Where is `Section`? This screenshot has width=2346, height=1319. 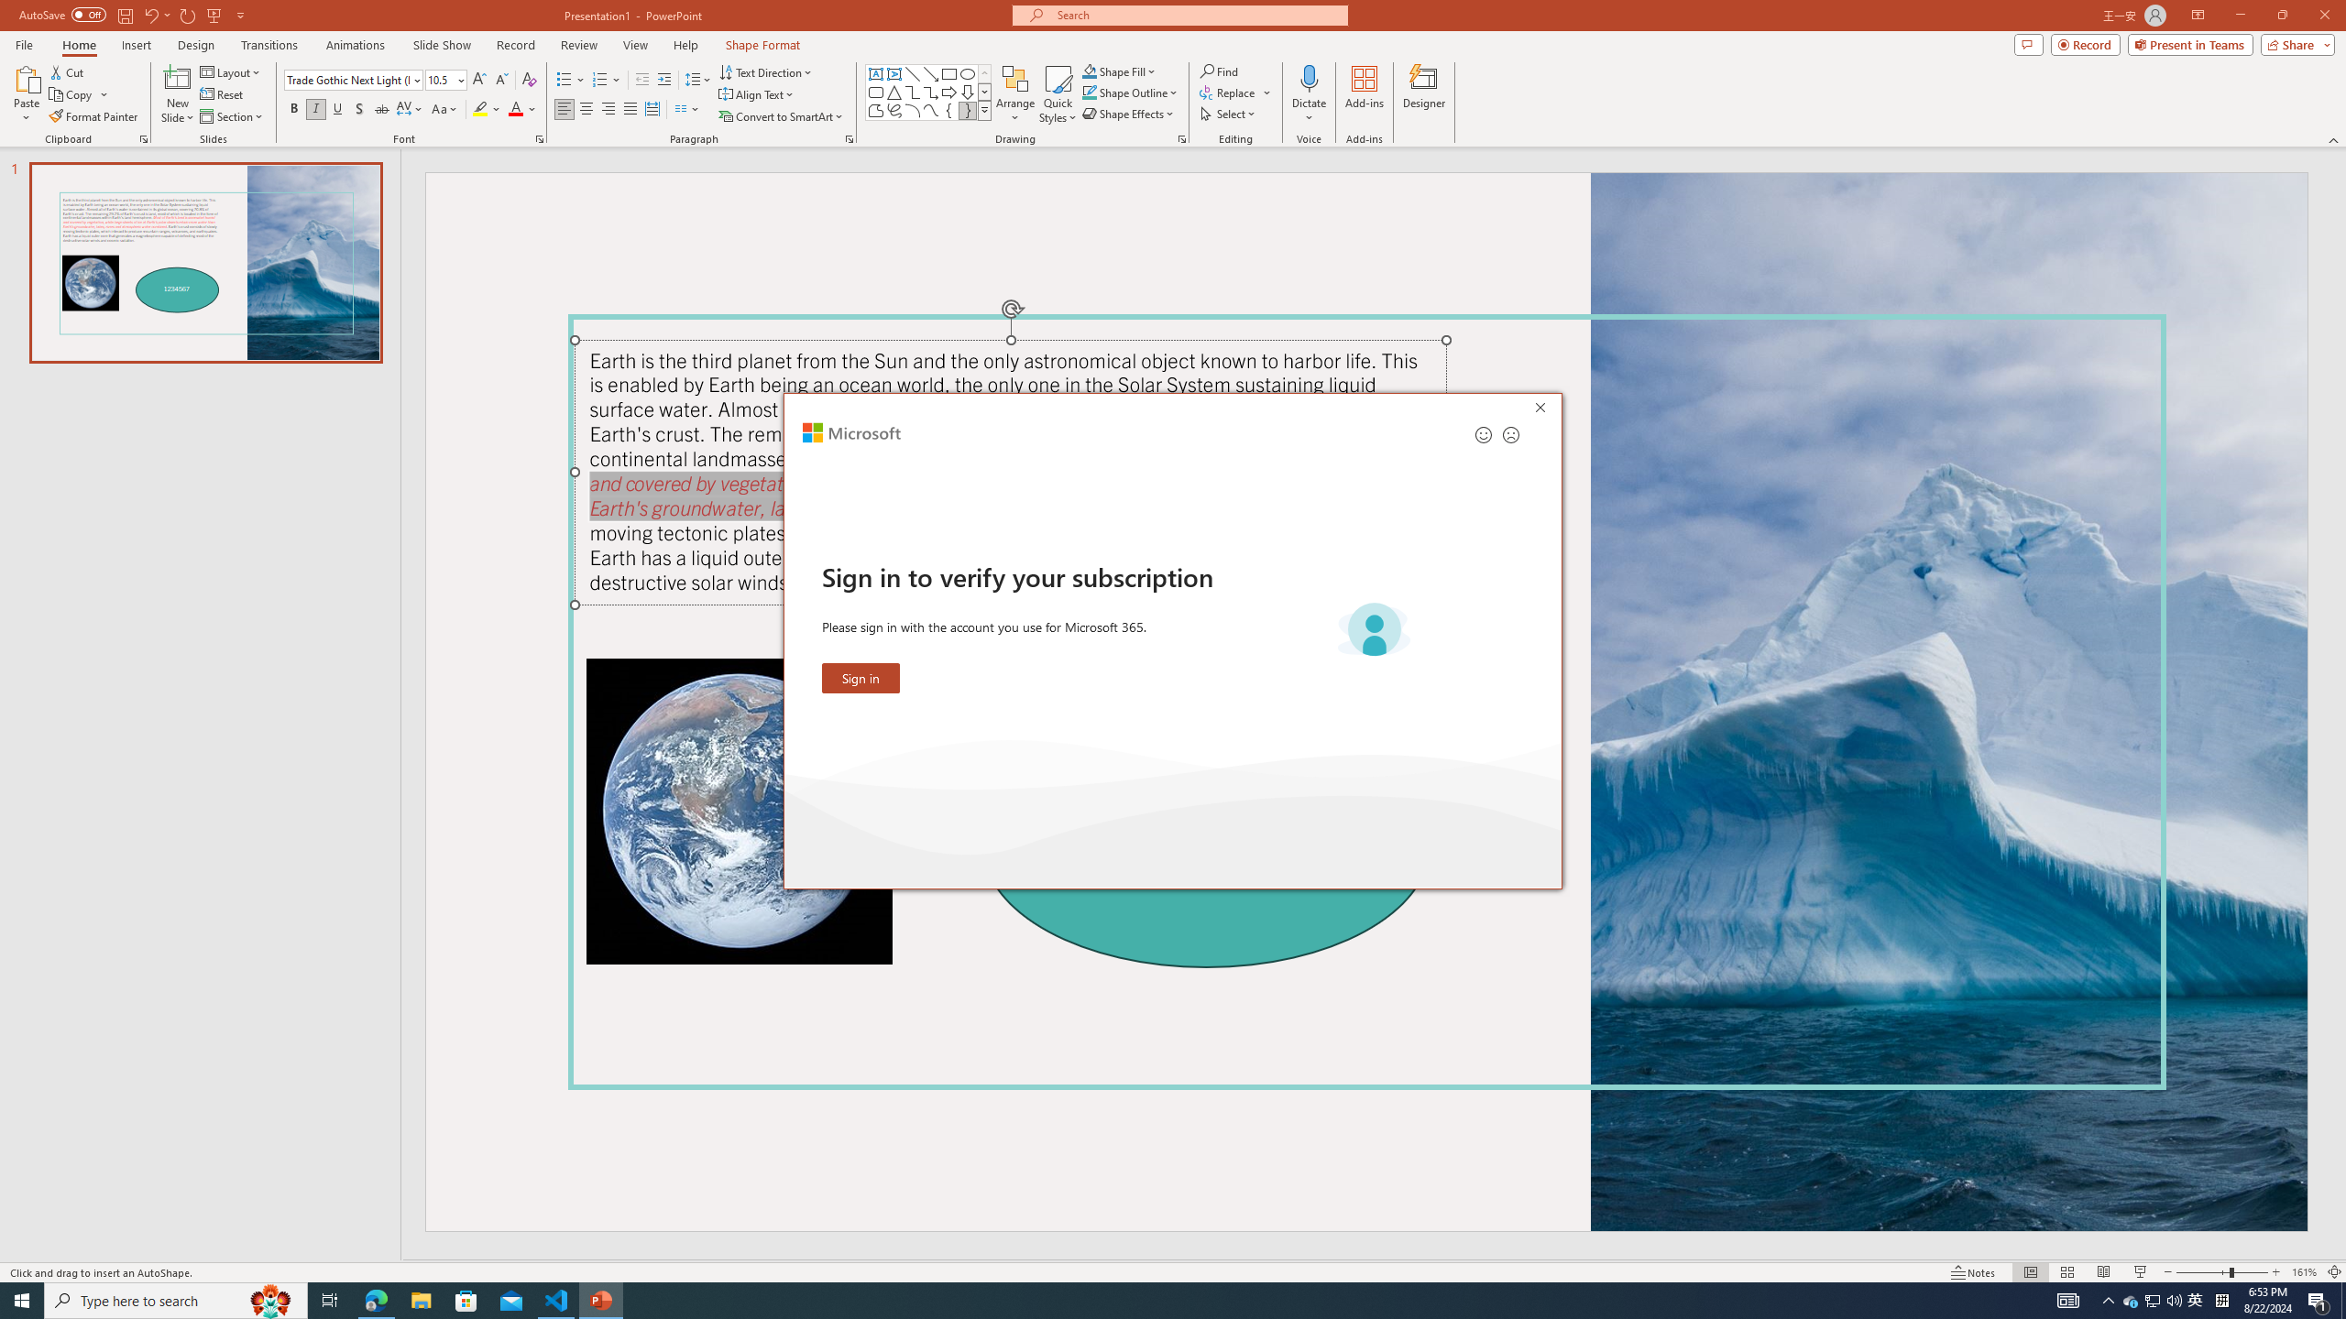
Section is located at coordinates (233, 117).